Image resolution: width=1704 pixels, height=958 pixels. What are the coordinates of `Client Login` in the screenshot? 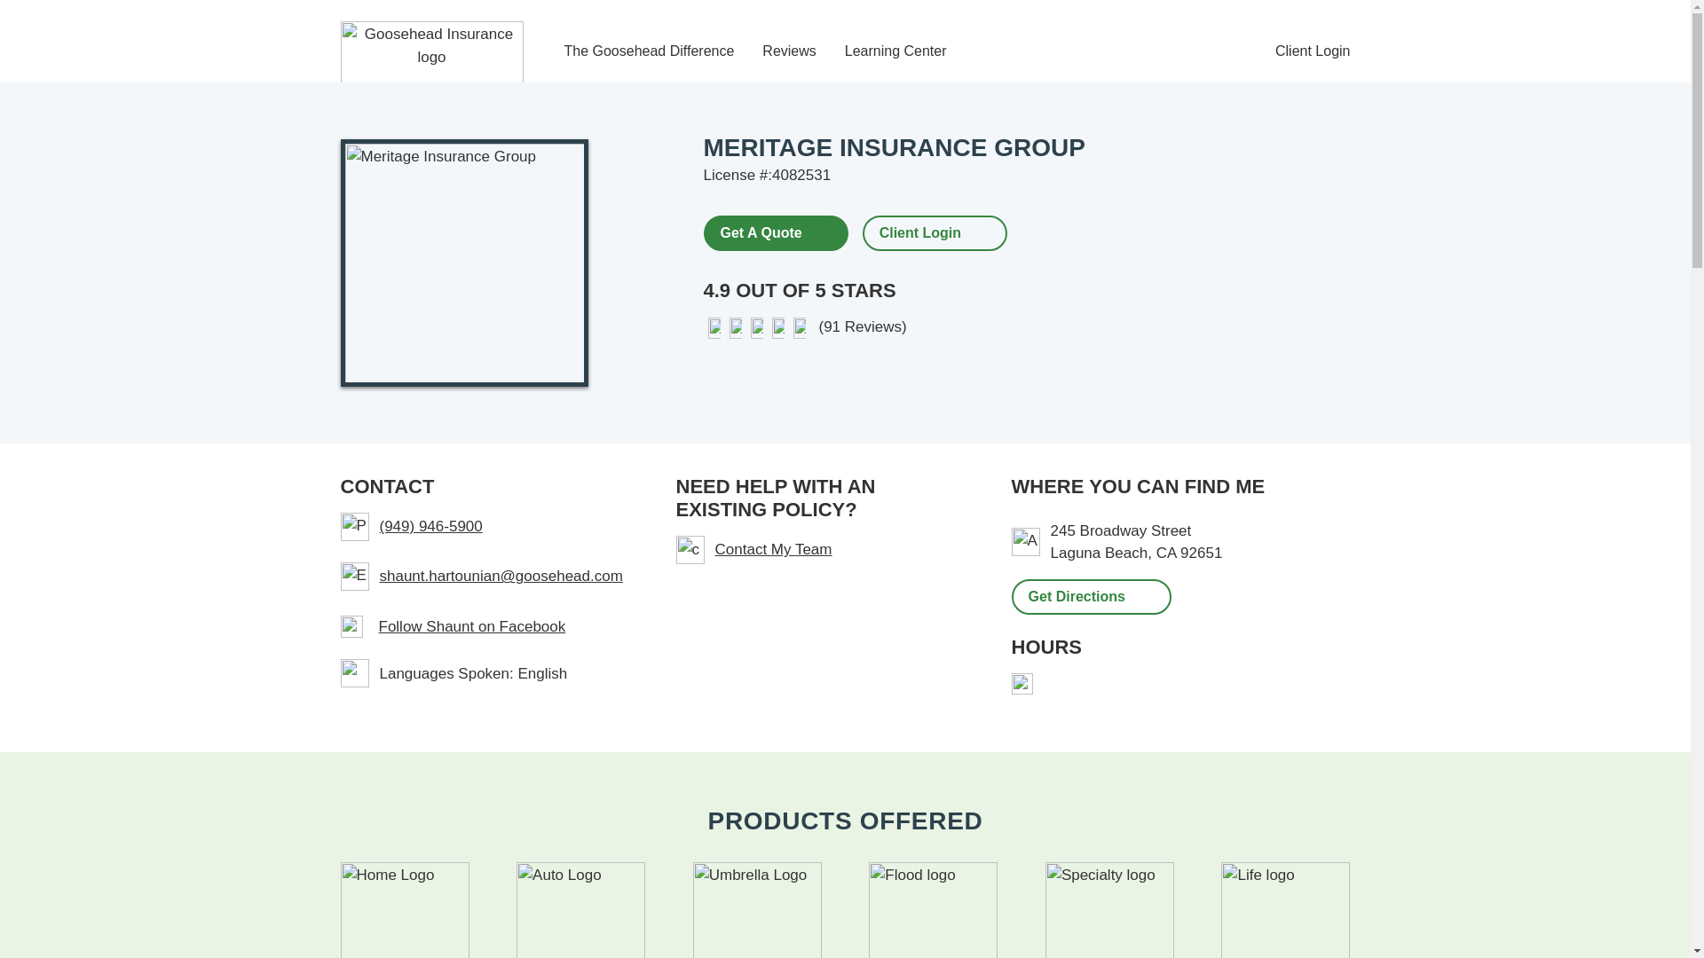 It's located at (919, 232).